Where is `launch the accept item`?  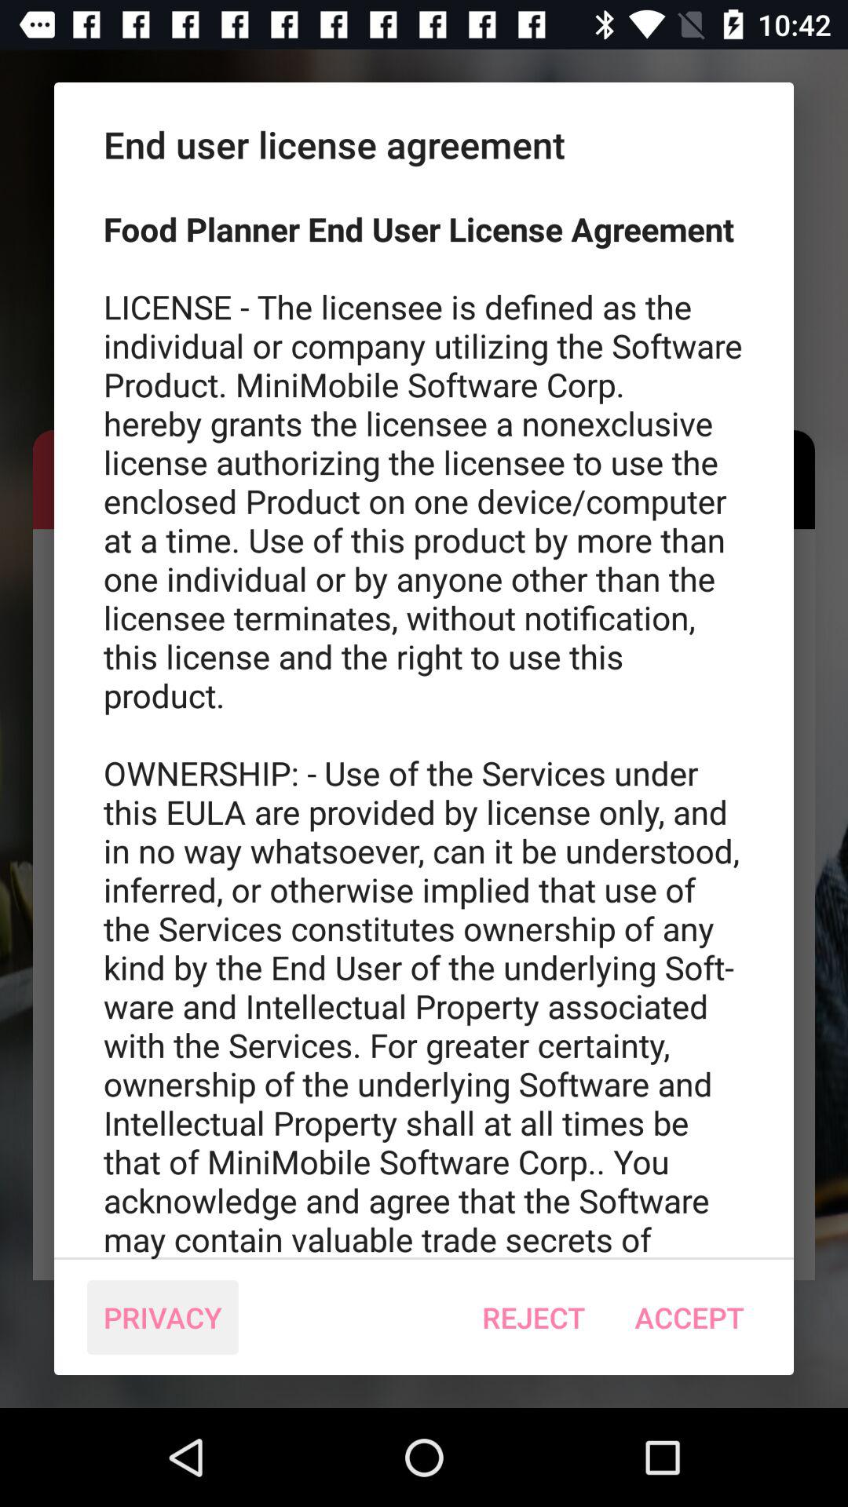 launch the accept item is located at coordinates (689, 1317).